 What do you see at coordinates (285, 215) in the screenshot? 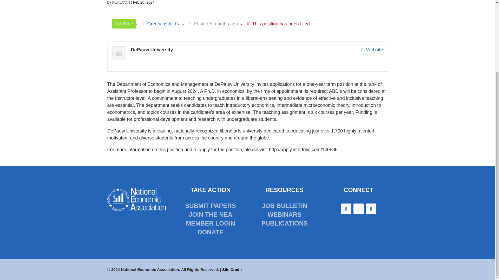
I see `WEBINARS` at bounding box center [285, 215].